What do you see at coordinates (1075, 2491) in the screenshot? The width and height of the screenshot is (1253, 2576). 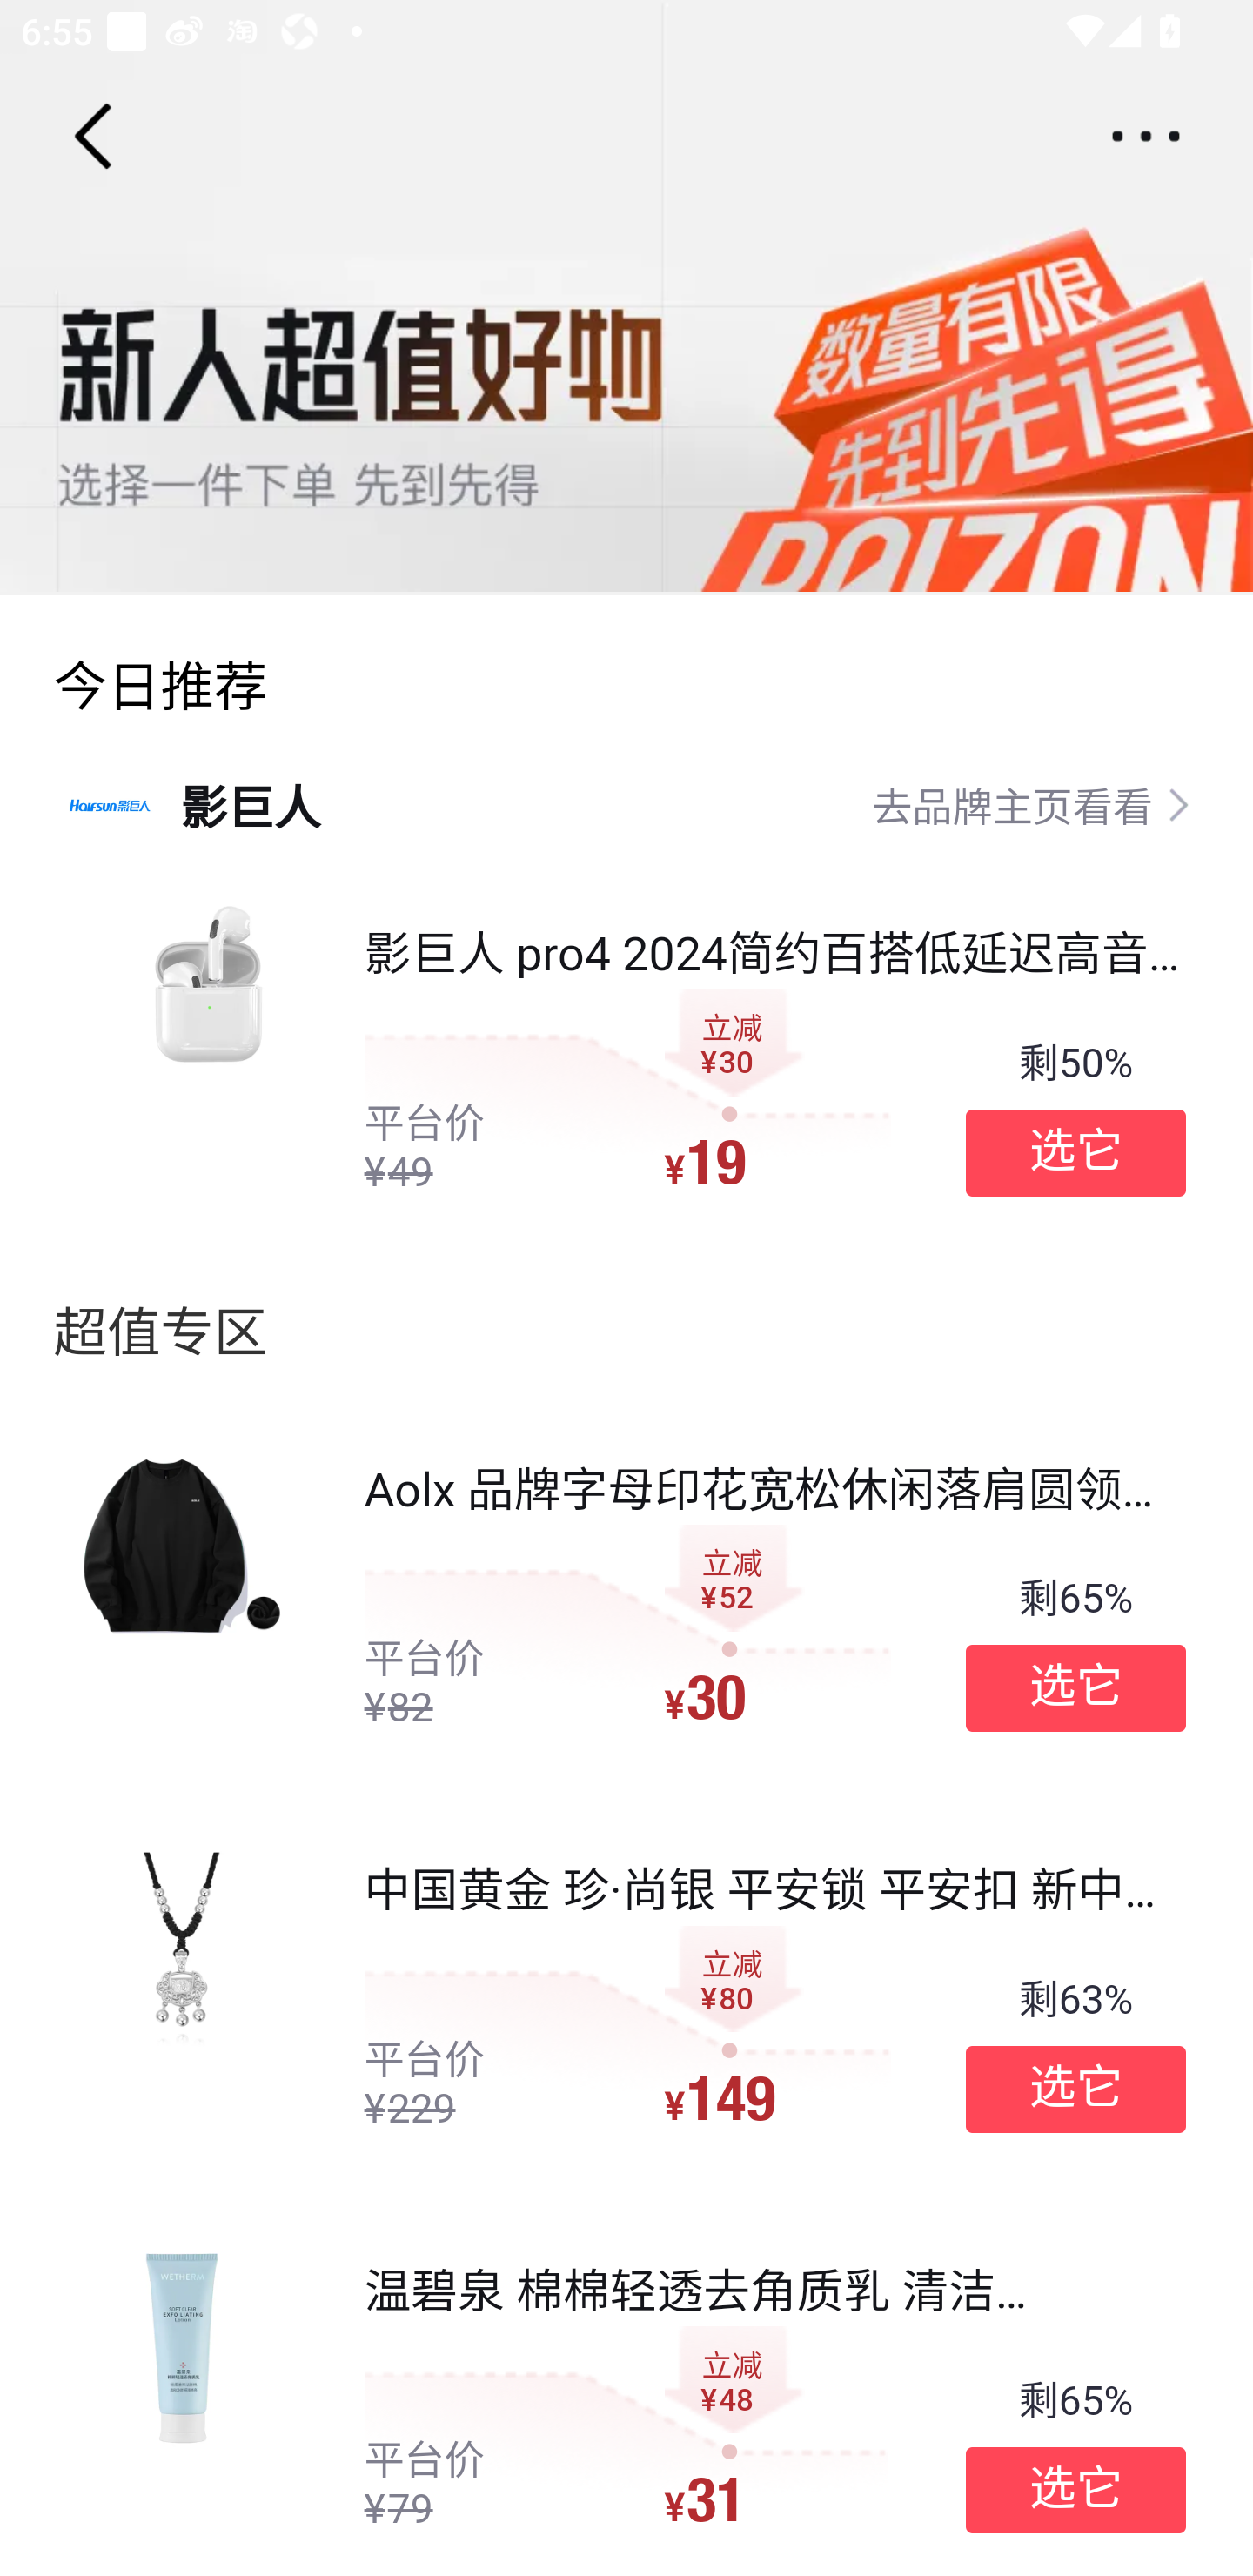 I see `选它` at bounding box center [1075, 2491].